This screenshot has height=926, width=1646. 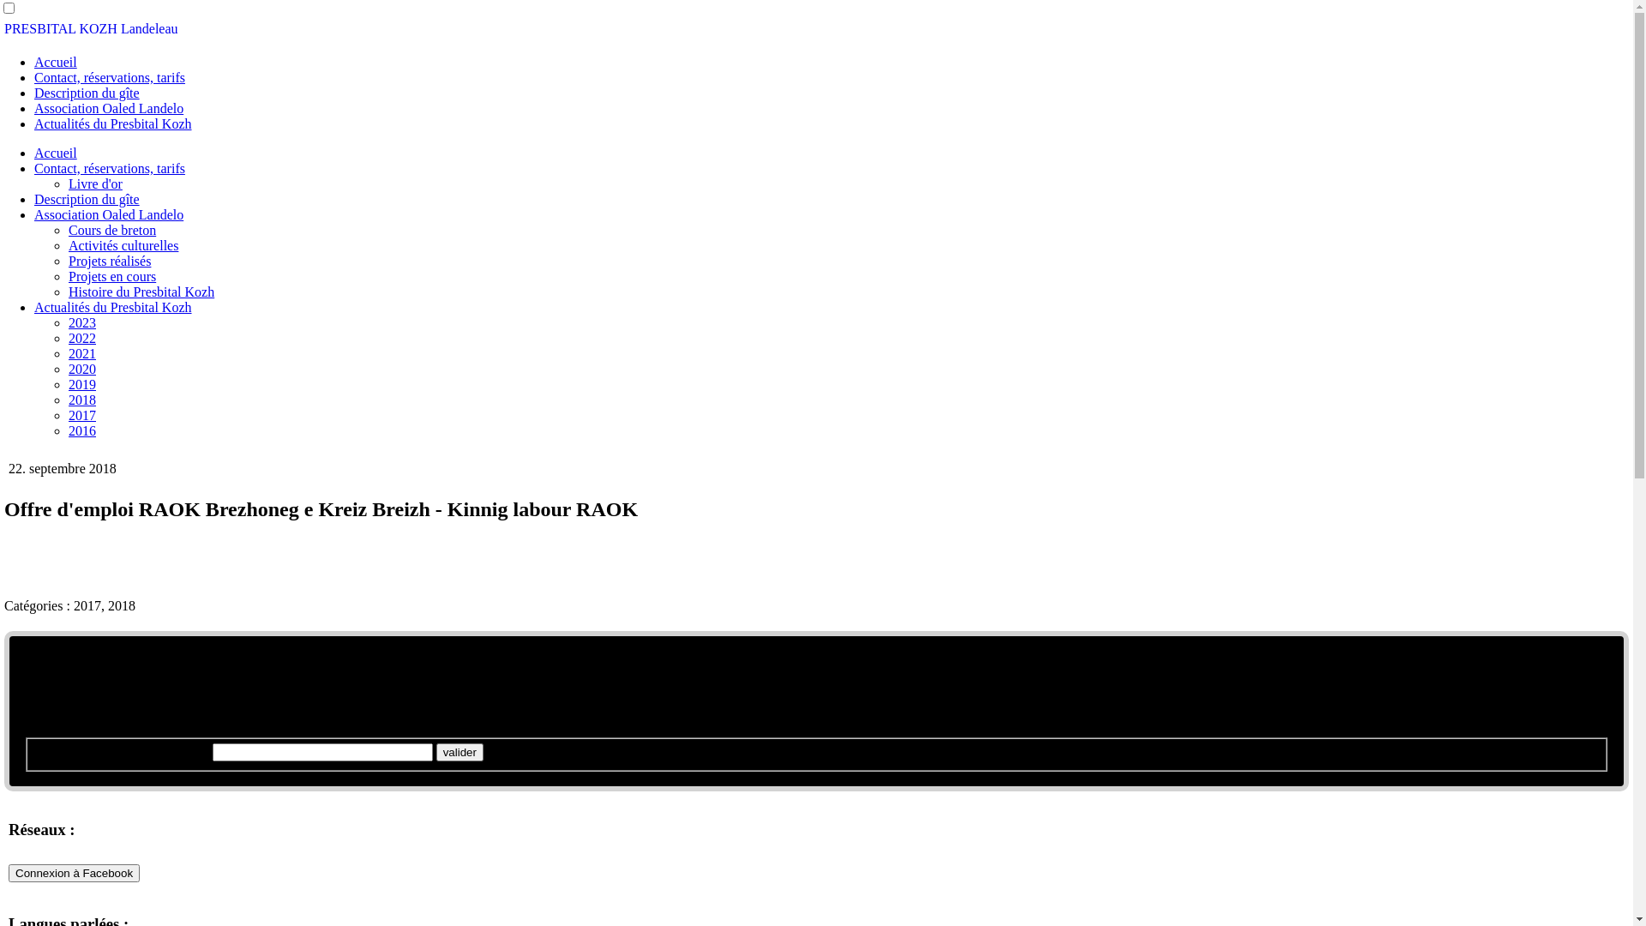 I want to click on Association Oaled Landelo, so click(x=109, y=214).